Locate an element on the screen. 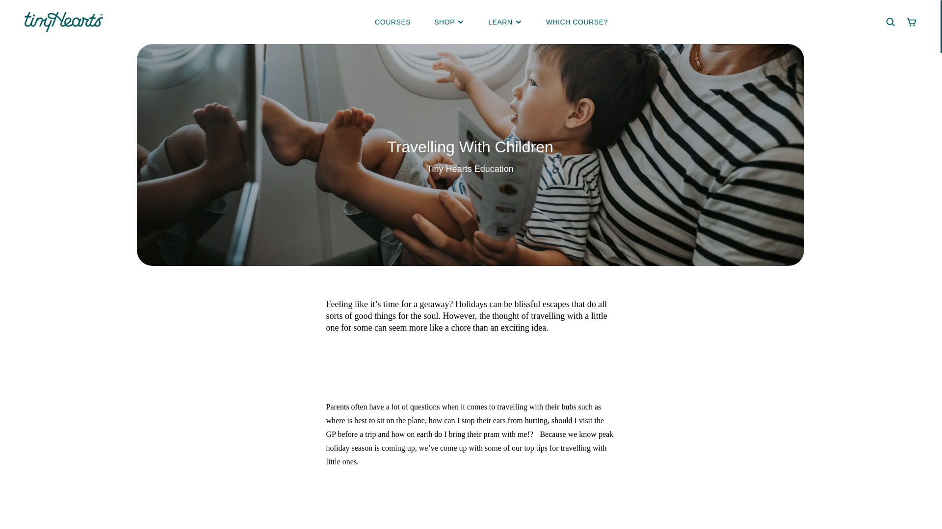 This screenshot has width=942, height=529. LEARN is located at coordinates (500, 22).